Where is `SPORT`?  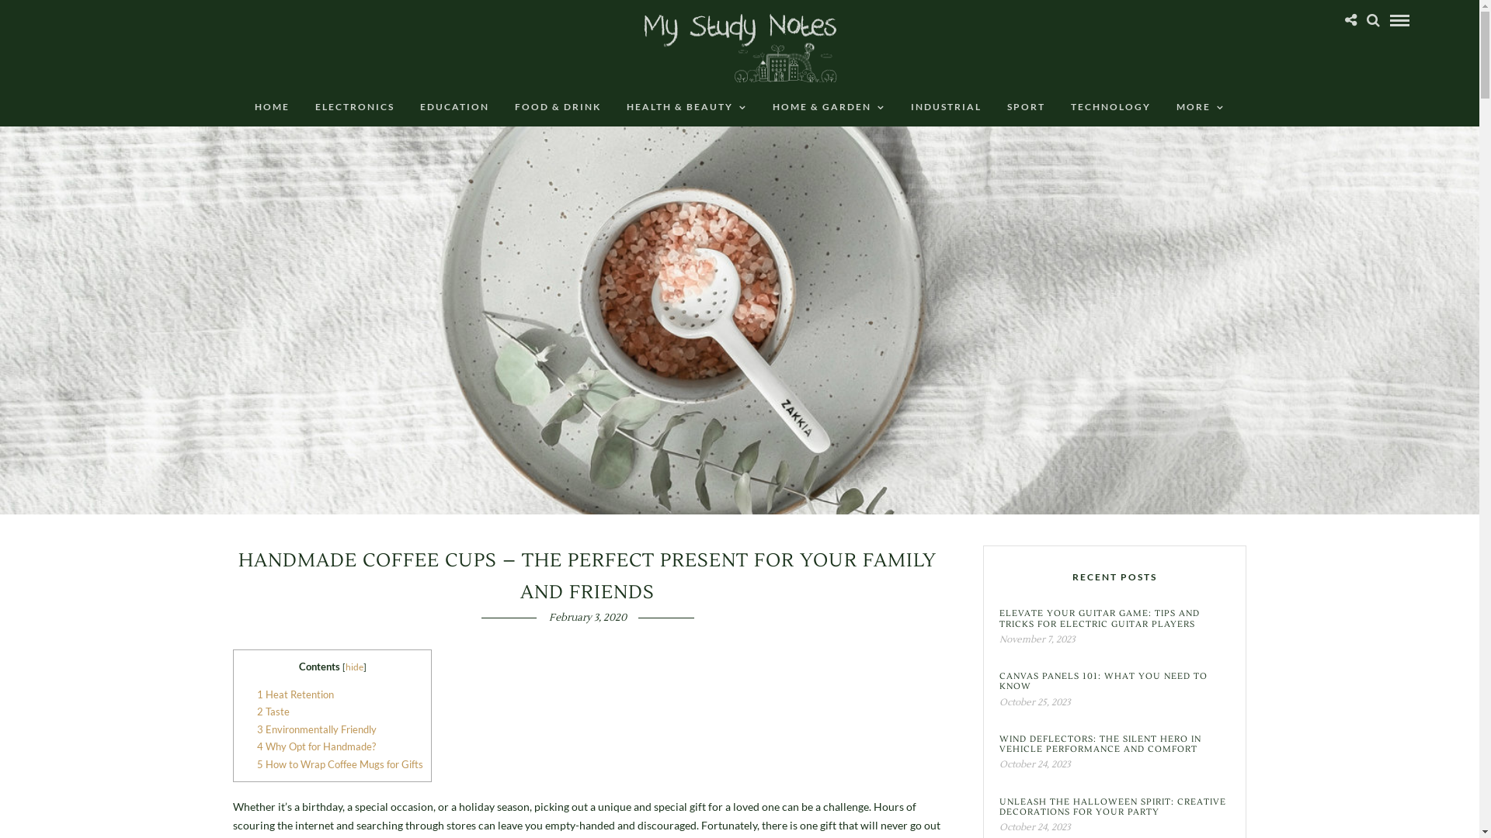
SPORT is located at coordinates (1027, 107).